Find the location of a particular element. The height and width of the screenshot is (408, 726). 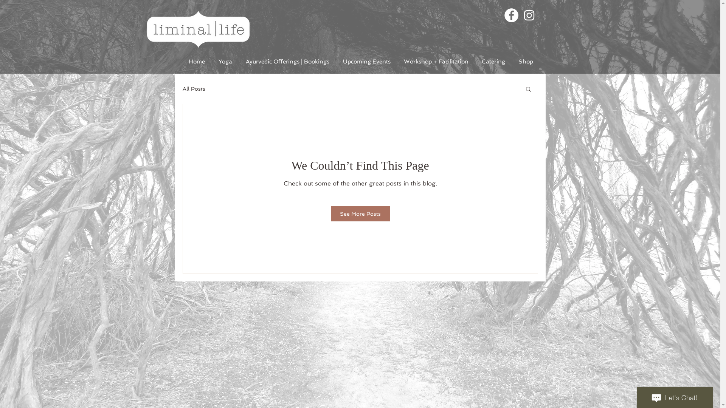

Shop is located at coordinates (526, 62).